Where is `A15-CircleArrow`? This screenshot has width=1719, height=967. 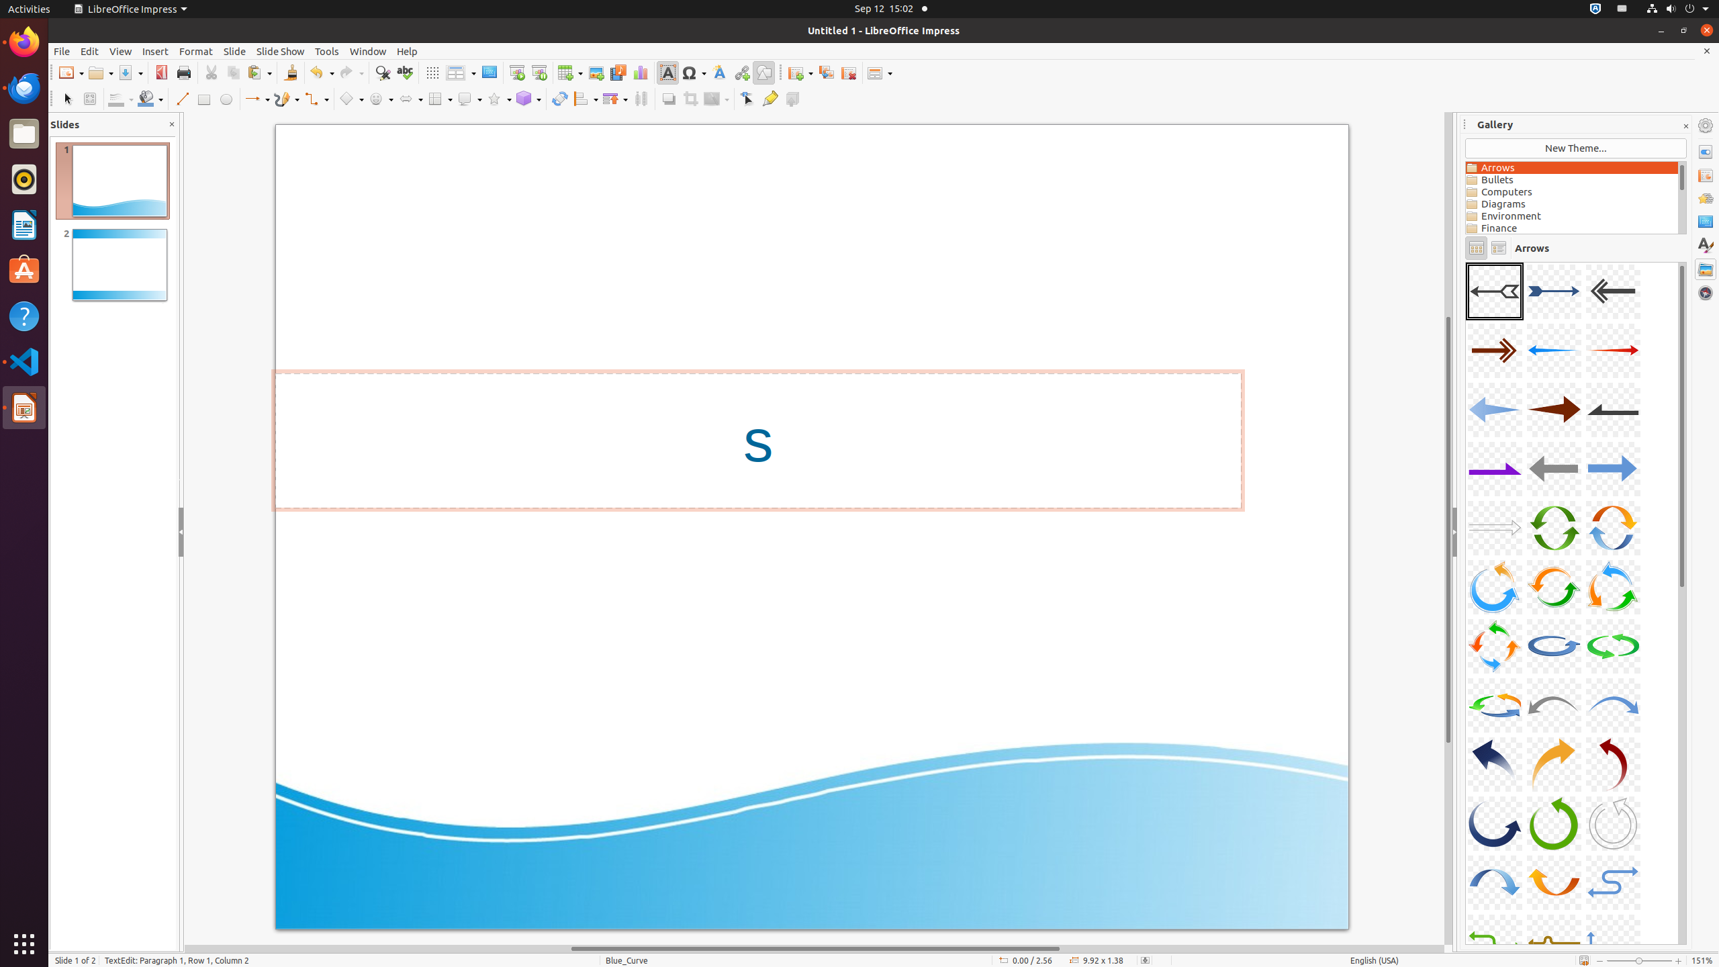 A15-CircleArrow is located at coordinates (1613, 528).